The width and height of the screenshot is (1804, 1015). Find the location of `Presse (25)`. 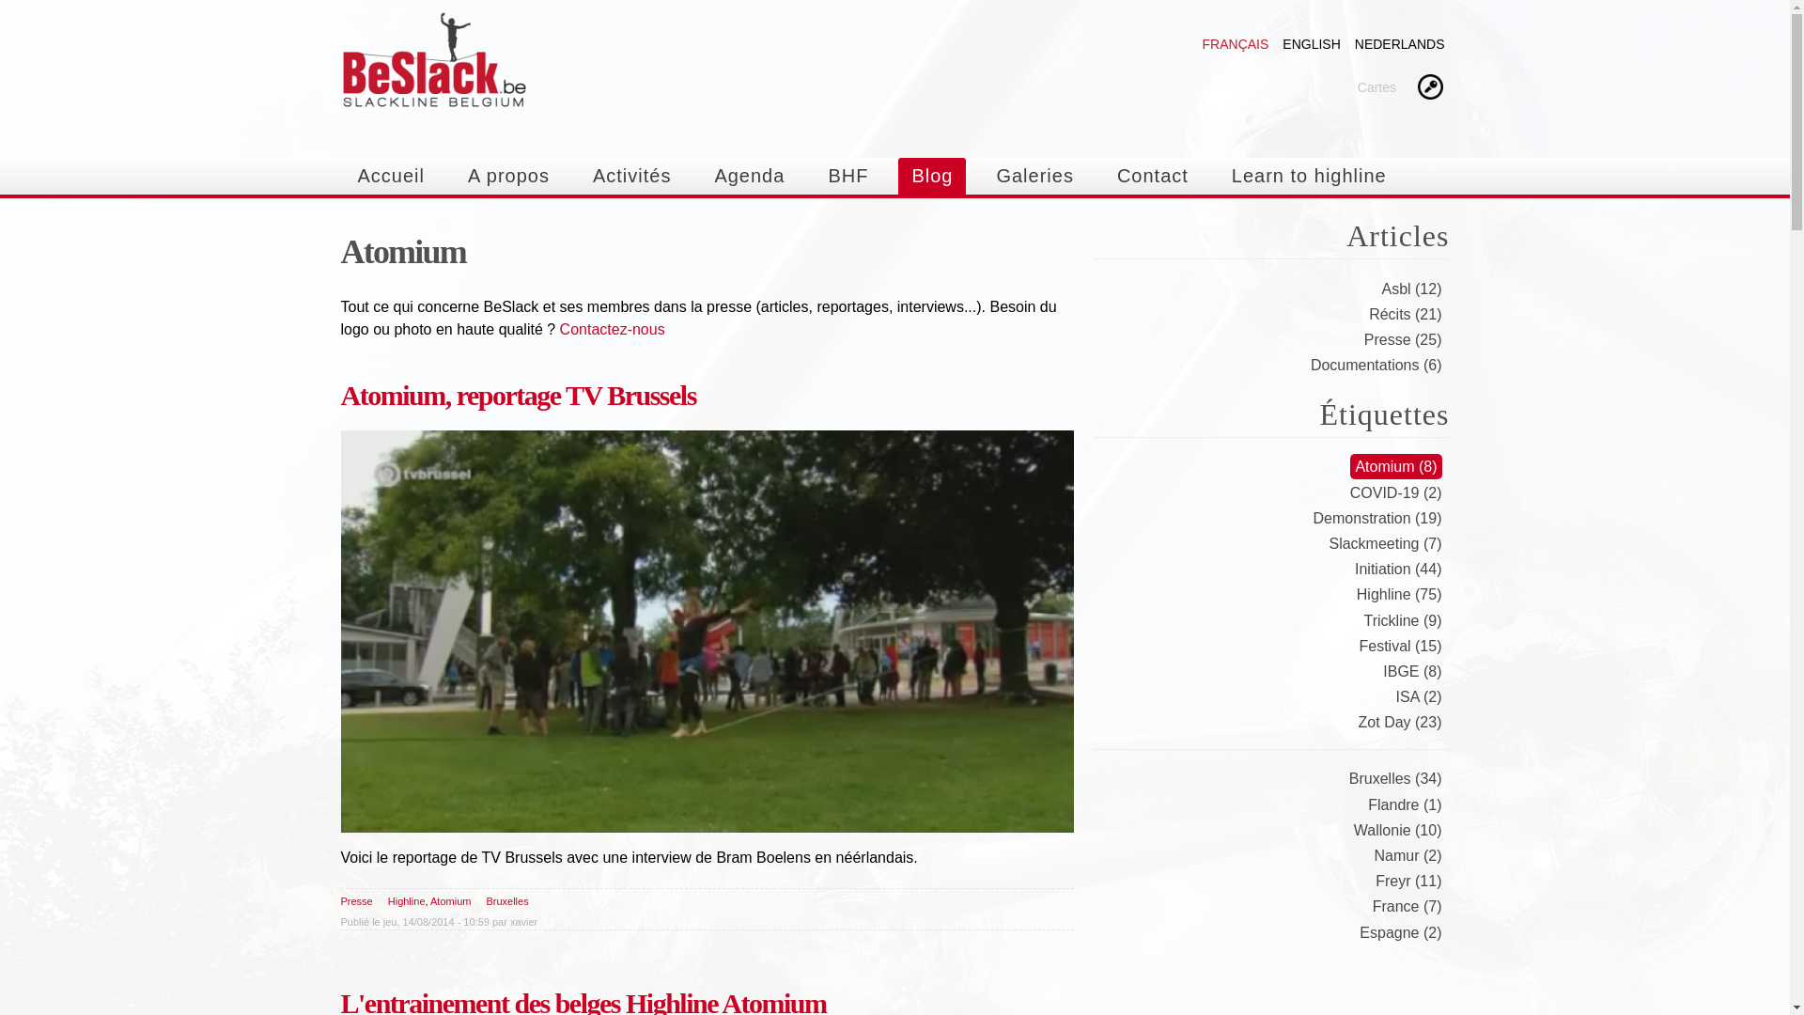

Presse (25) is located at coordinates (1404, 340).